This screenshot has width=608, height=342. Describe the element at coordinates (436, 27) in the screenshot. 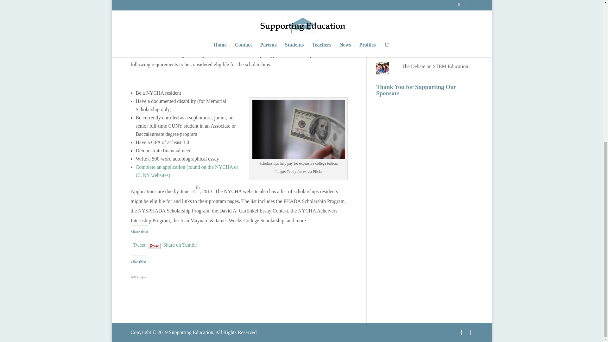

I see `Using Plants Vs. Zombies 2 in the Classroom` at that location.